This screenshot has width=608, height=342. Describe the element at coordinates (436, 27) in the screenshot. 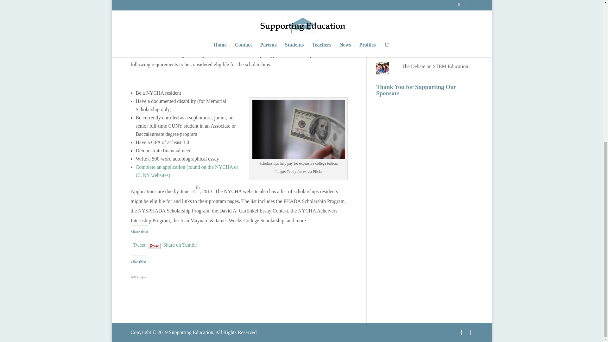

I see `Using Plants Vs. Zombies 2 in the Classroom` at that location.